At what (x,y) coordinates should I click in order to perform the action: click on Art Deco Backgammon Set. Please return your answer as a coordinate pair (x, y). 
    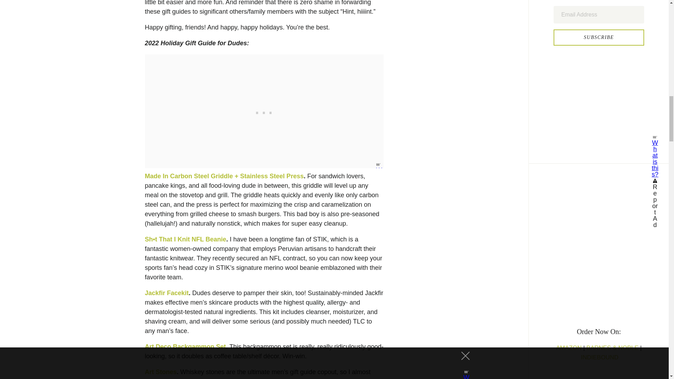
    Looking at the image, I should click on (185, 347).